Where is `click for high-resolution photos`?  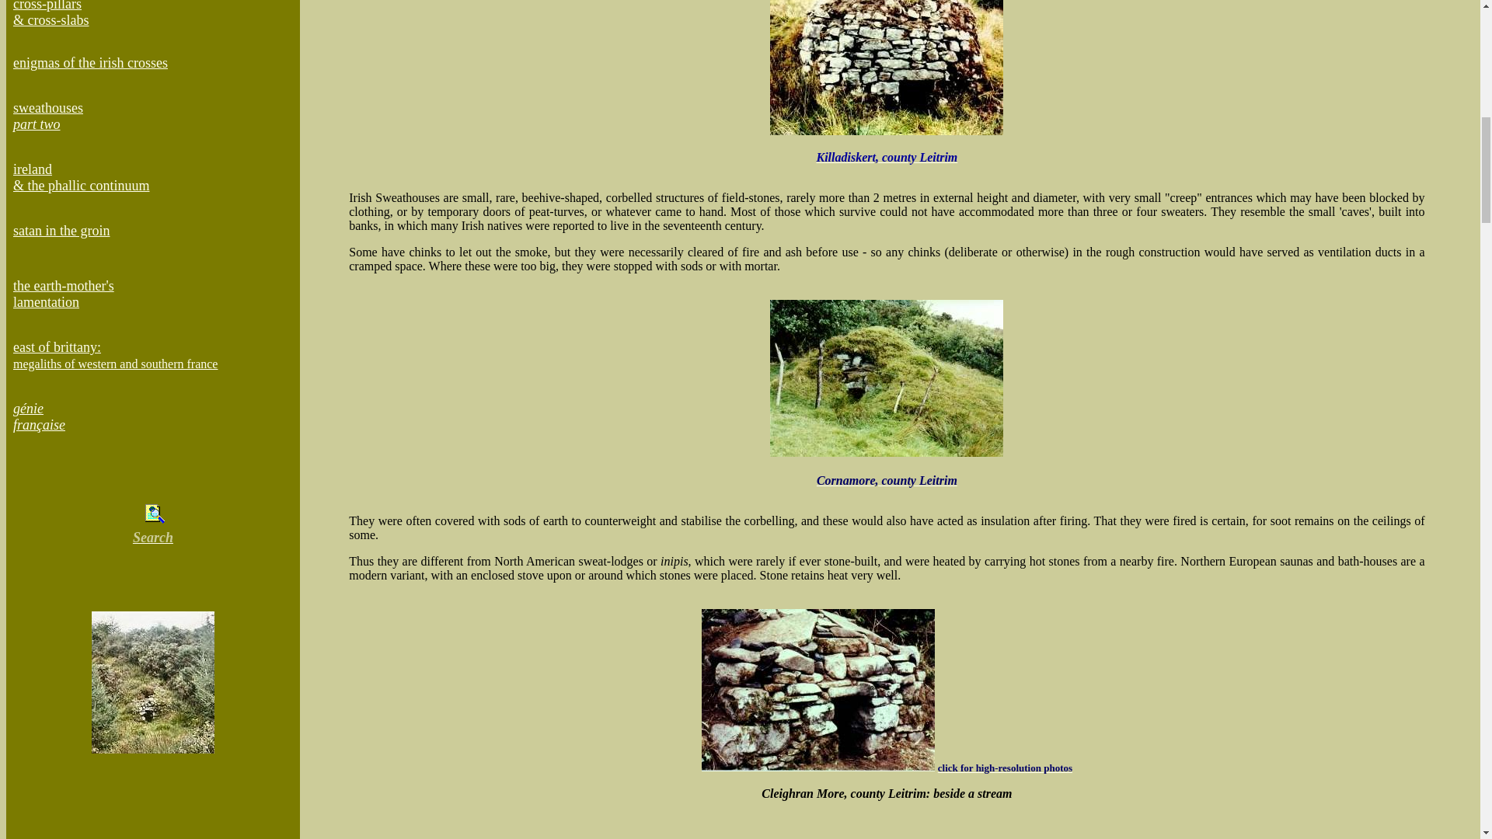 click for high-resolution photos is located at coordinates (64, 294).